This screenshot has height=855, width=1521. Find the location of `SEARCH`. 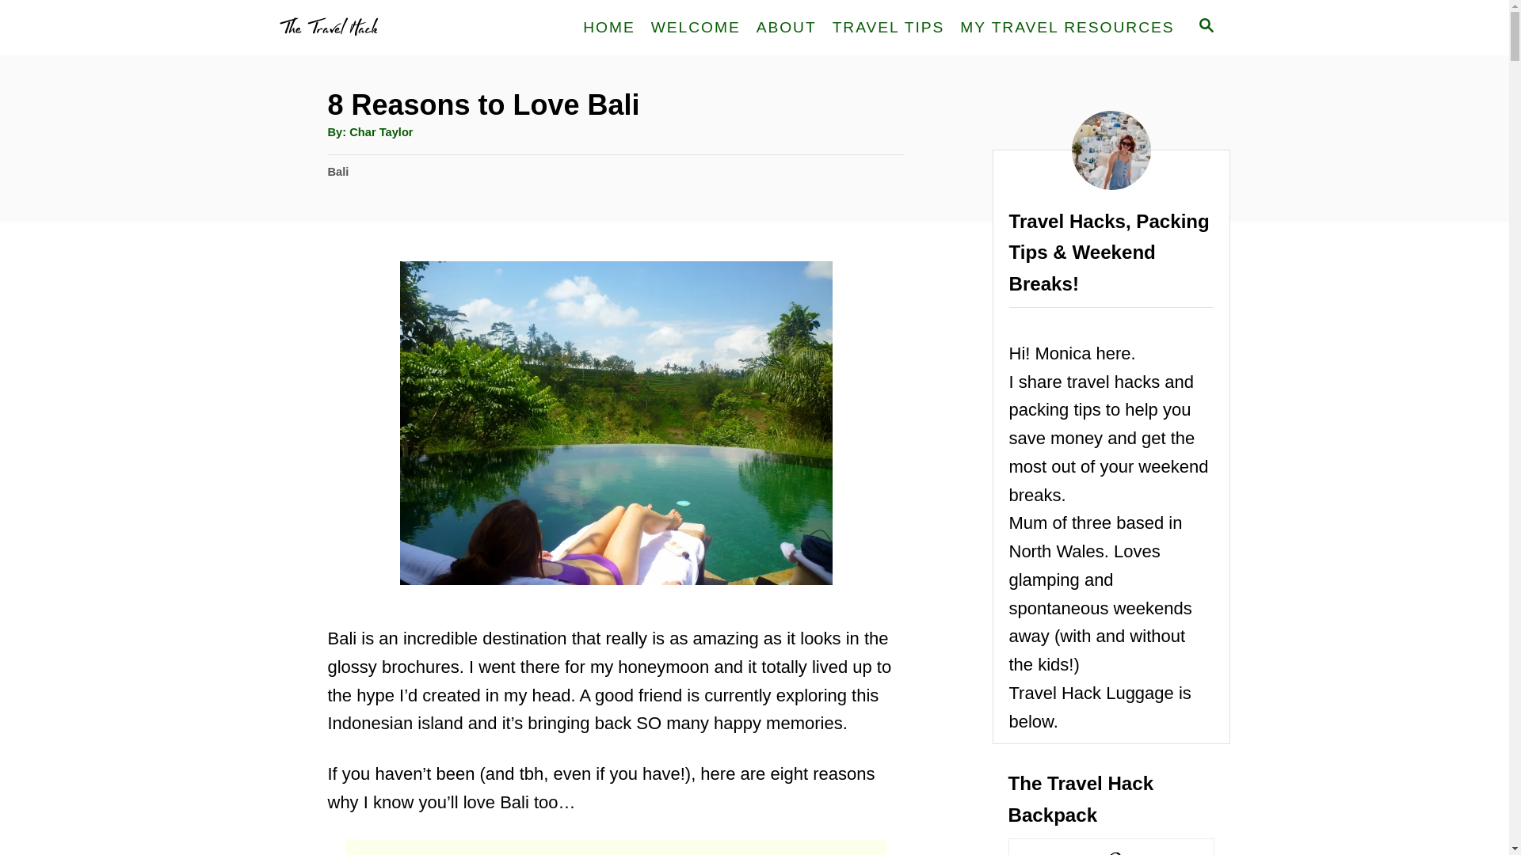

SEARCH is located at coordinates (1205, 27).